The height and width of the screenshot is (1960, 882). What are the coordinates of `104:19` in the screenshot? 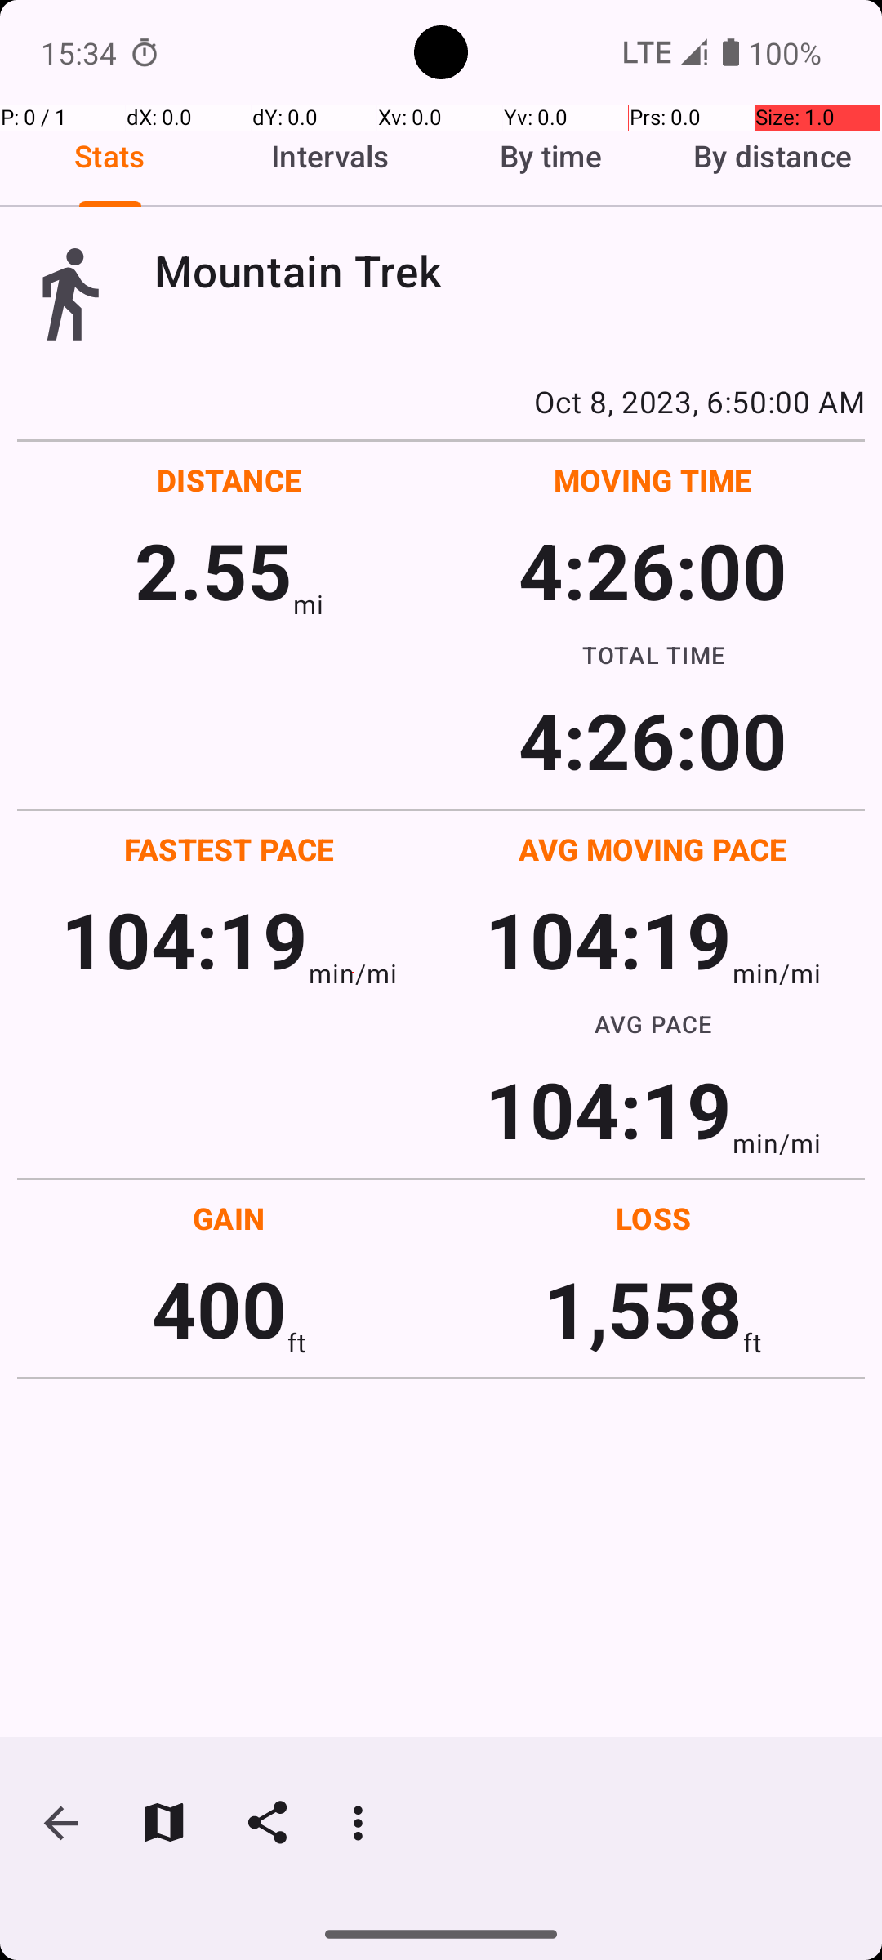 It's located at (185, 939).